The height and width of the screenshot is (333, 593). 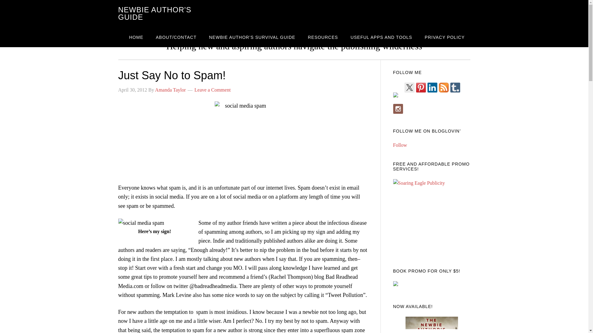 I want to click on NOW AVAILABLE!, so click(x=431, y=306).